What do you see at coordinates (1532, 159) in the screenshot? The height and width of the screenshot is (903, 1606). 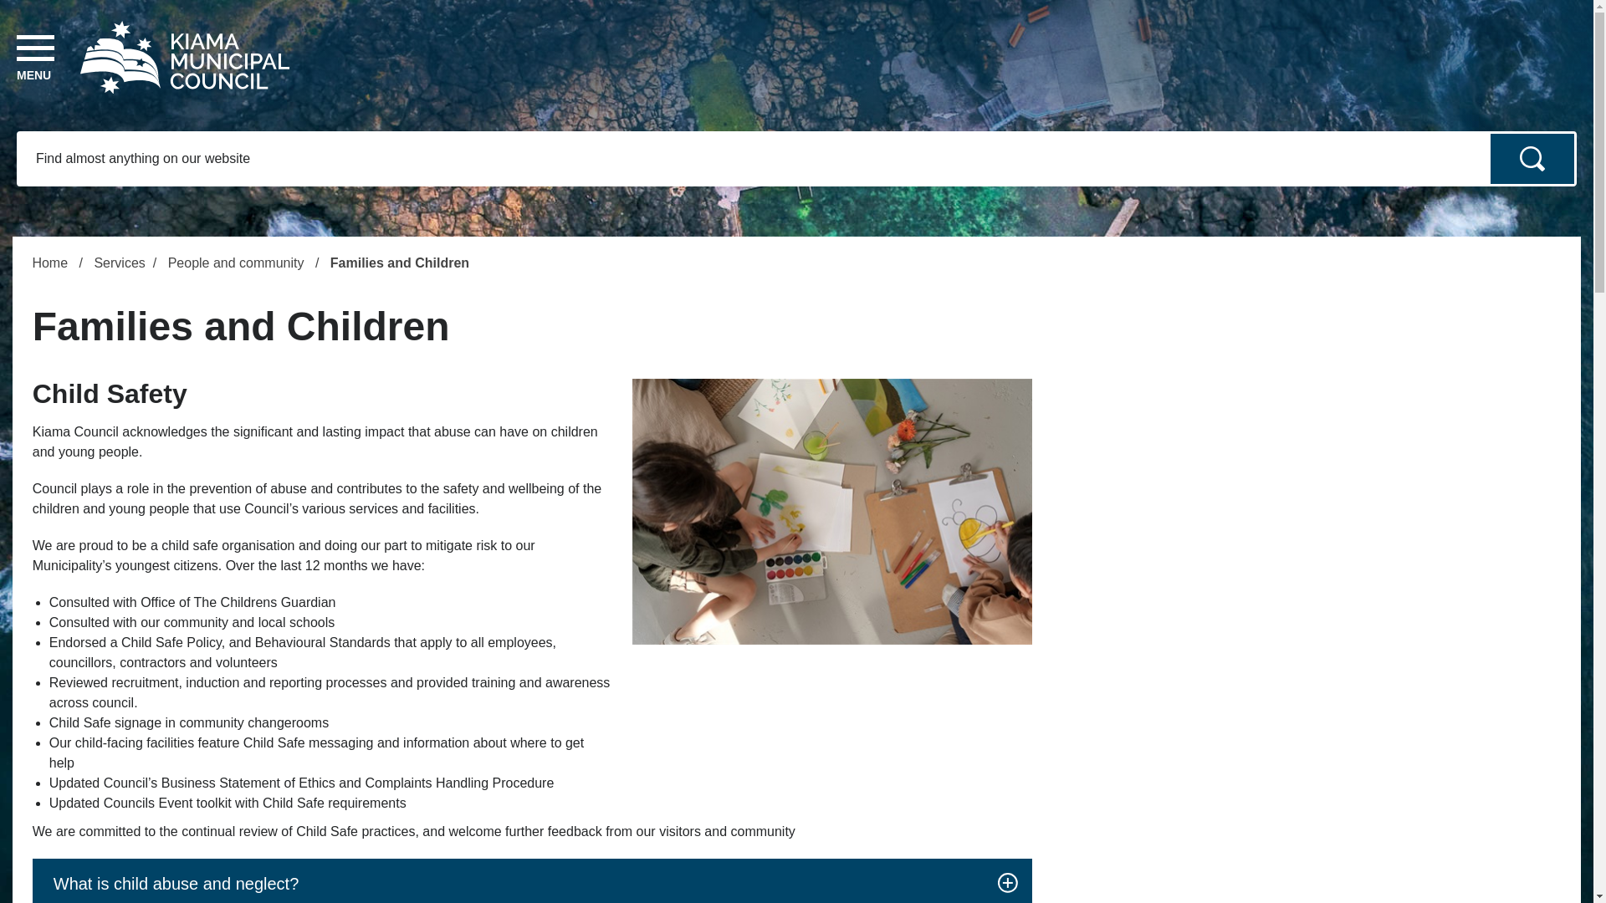 I see `Search` at bounding box center [1532, 159].